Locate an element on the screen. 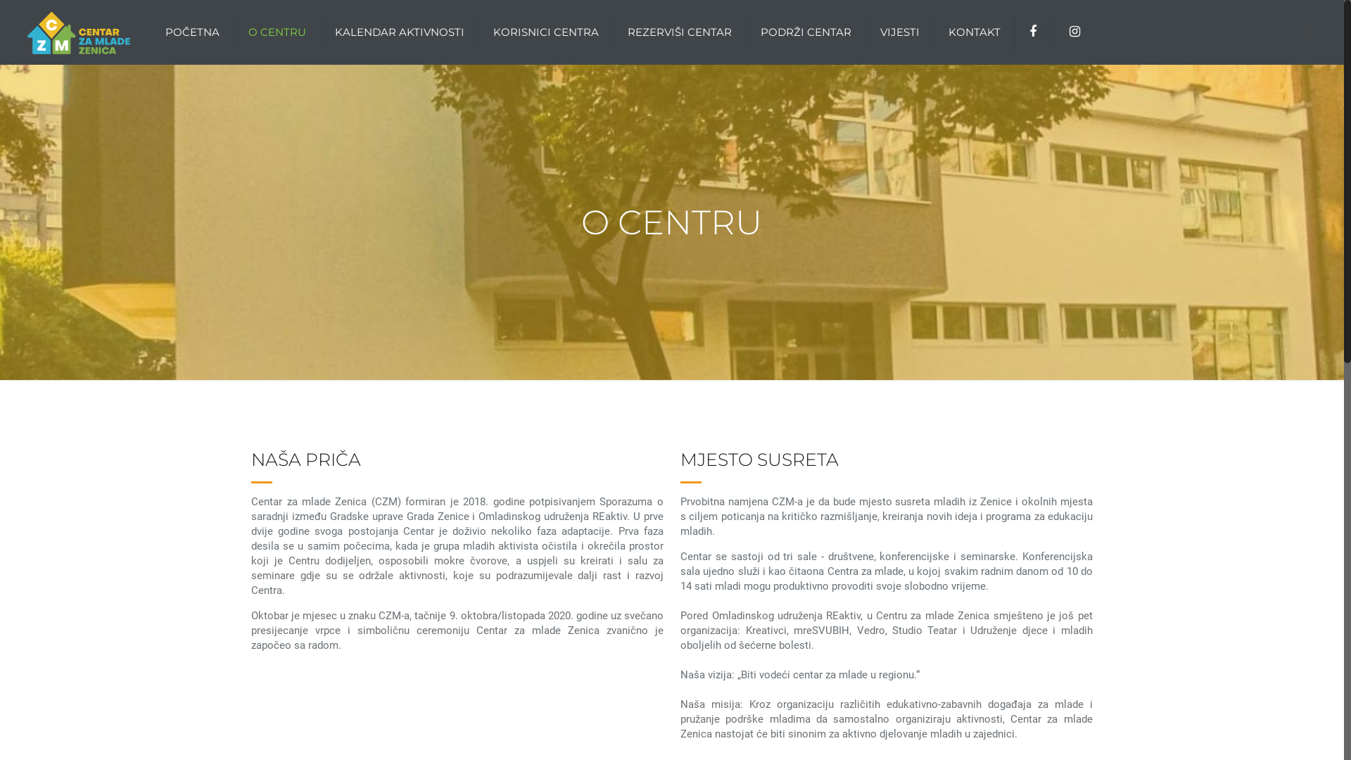 This screenshot has height=760, width=1351. KALENDAR AKTIVNOSTI is located at coordinates (400, 32).